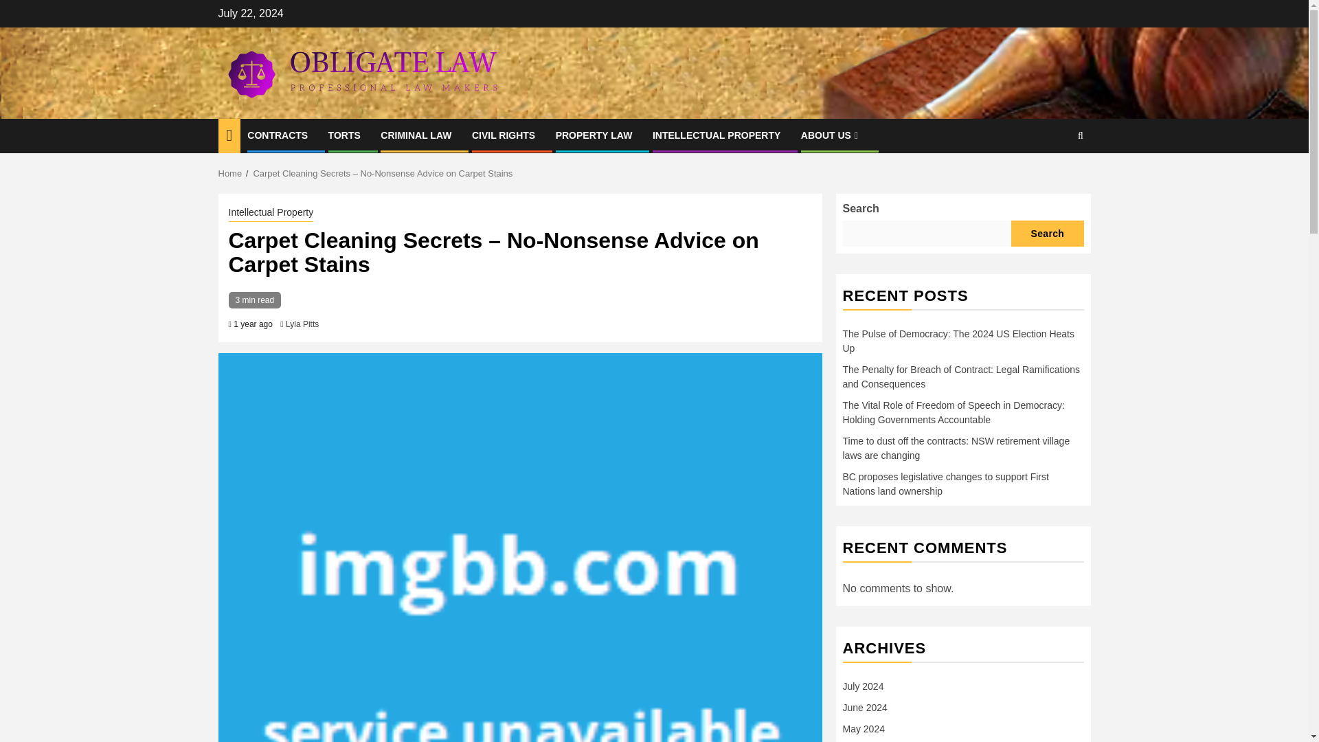  I want to click on Home, so click(231, 173).